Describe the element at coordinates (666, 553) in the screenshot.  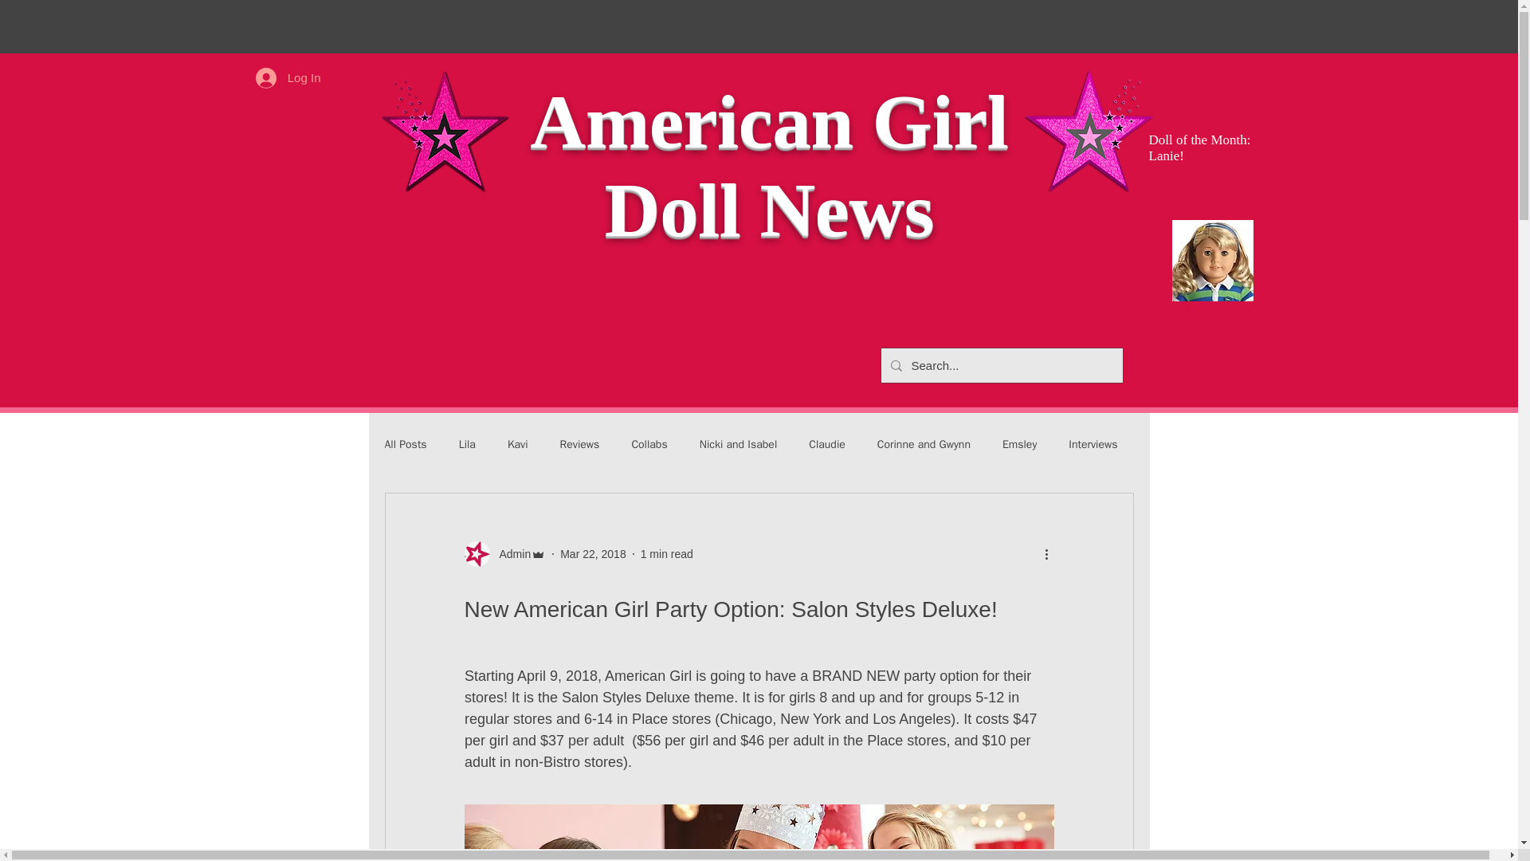
I see `1 min read` at that location.